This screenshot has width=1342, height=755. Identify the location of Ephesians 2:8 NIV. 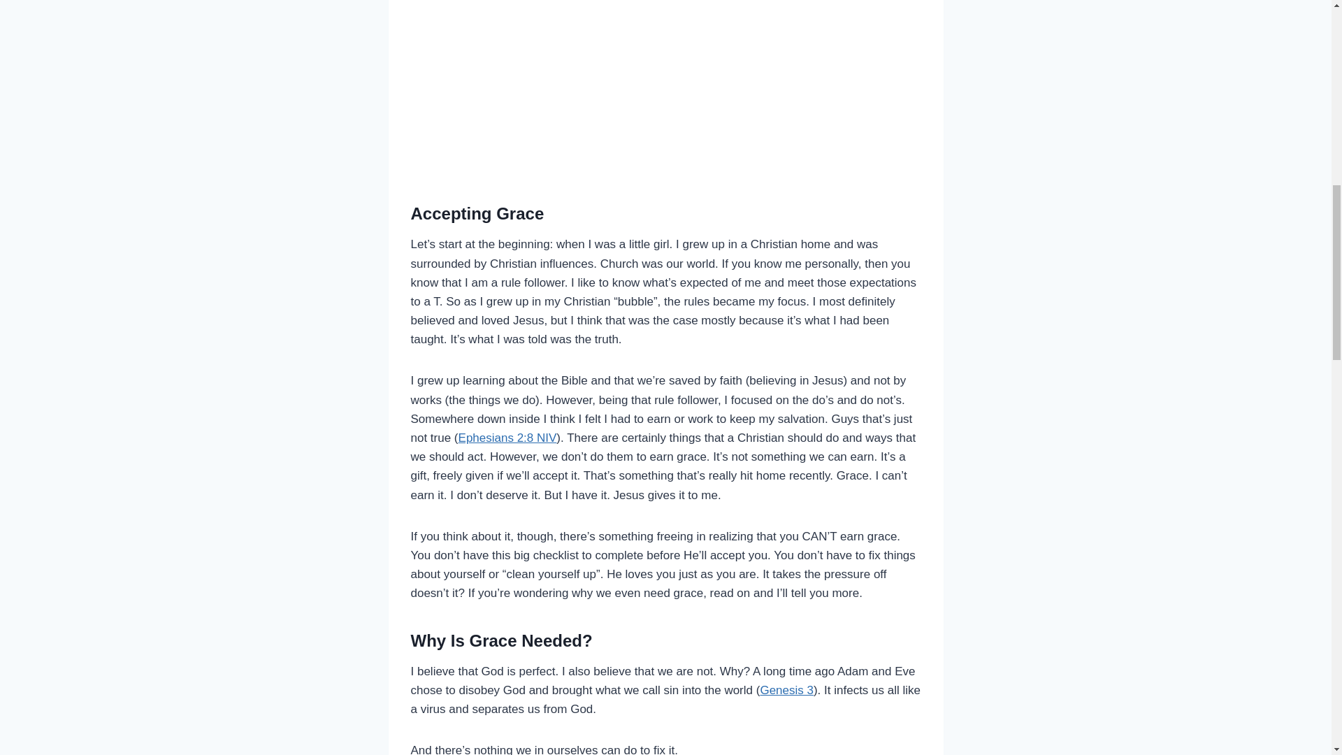
(507, 438).